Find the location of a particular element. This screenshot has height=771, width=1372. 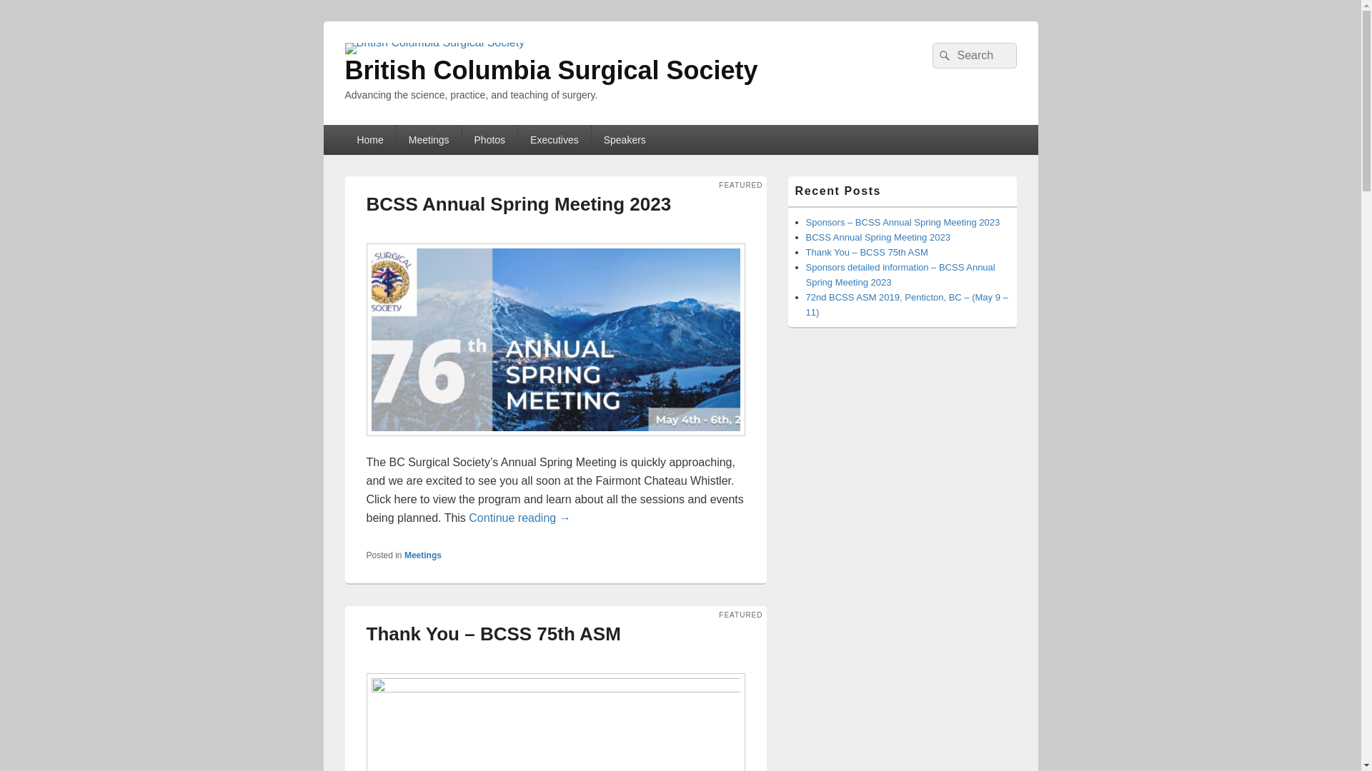

Permalink to BCSS Annual Spring Meeting 2023 is located at coordinates (555, 443).